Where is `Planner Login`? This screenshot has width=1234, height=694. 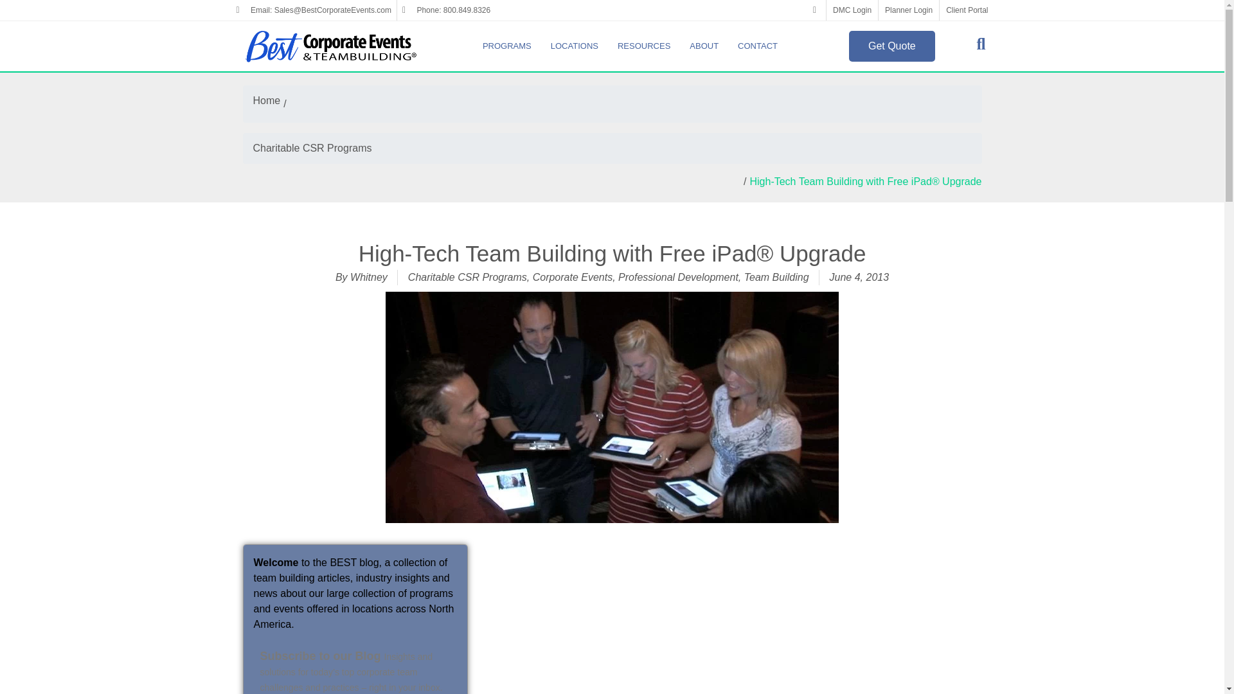
Planner Login is located at coordinates (909, 10).